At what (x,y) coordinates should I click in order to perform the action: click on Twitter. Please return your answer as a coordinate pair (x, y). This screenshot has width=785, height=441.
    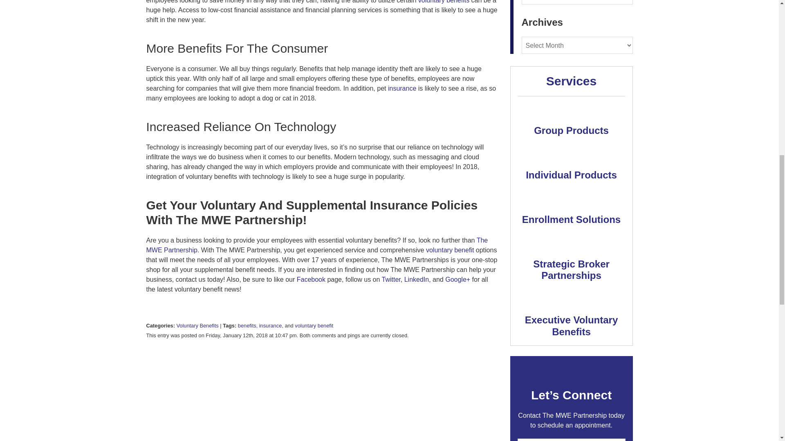
    Looking at the image, I should click on (391, 279).